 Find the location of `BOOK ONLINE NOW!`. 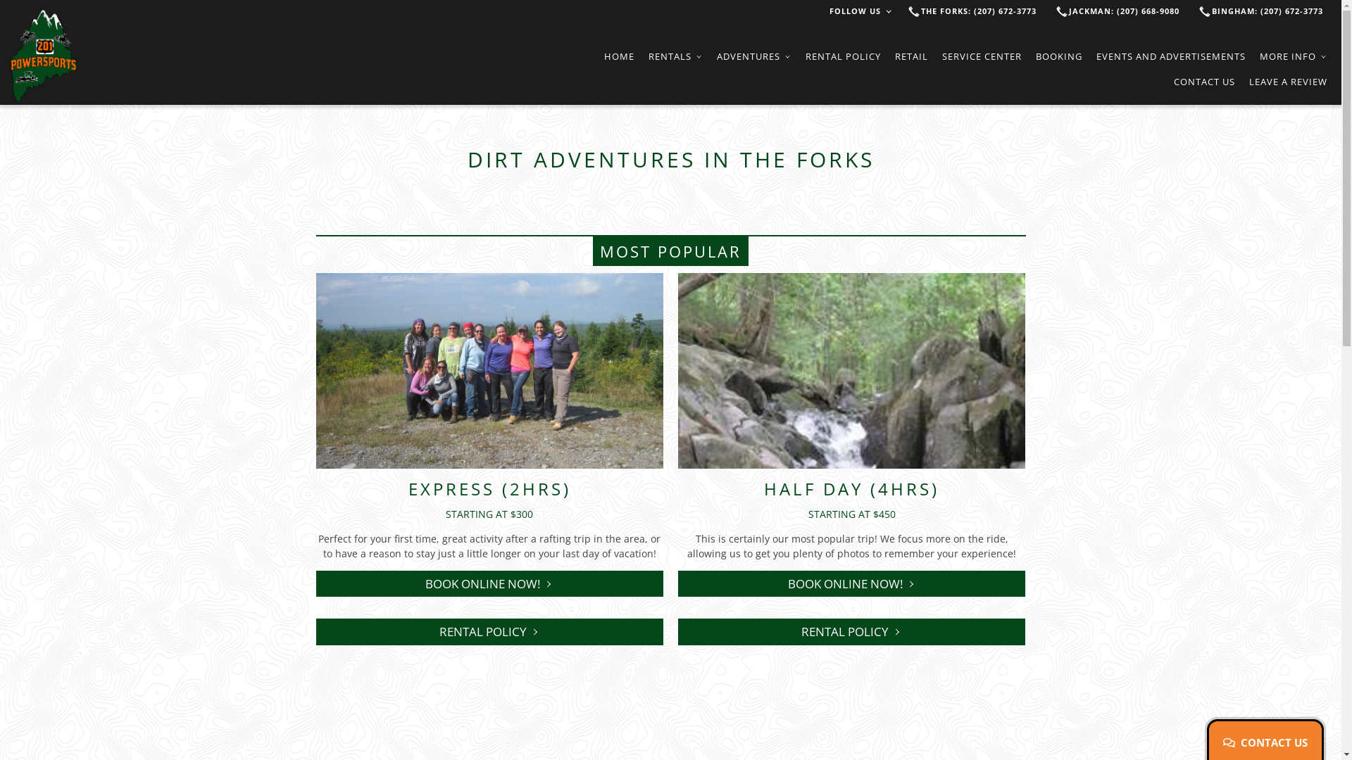

BOOK ONLINE NOW! is located at coordinates (852, 584).